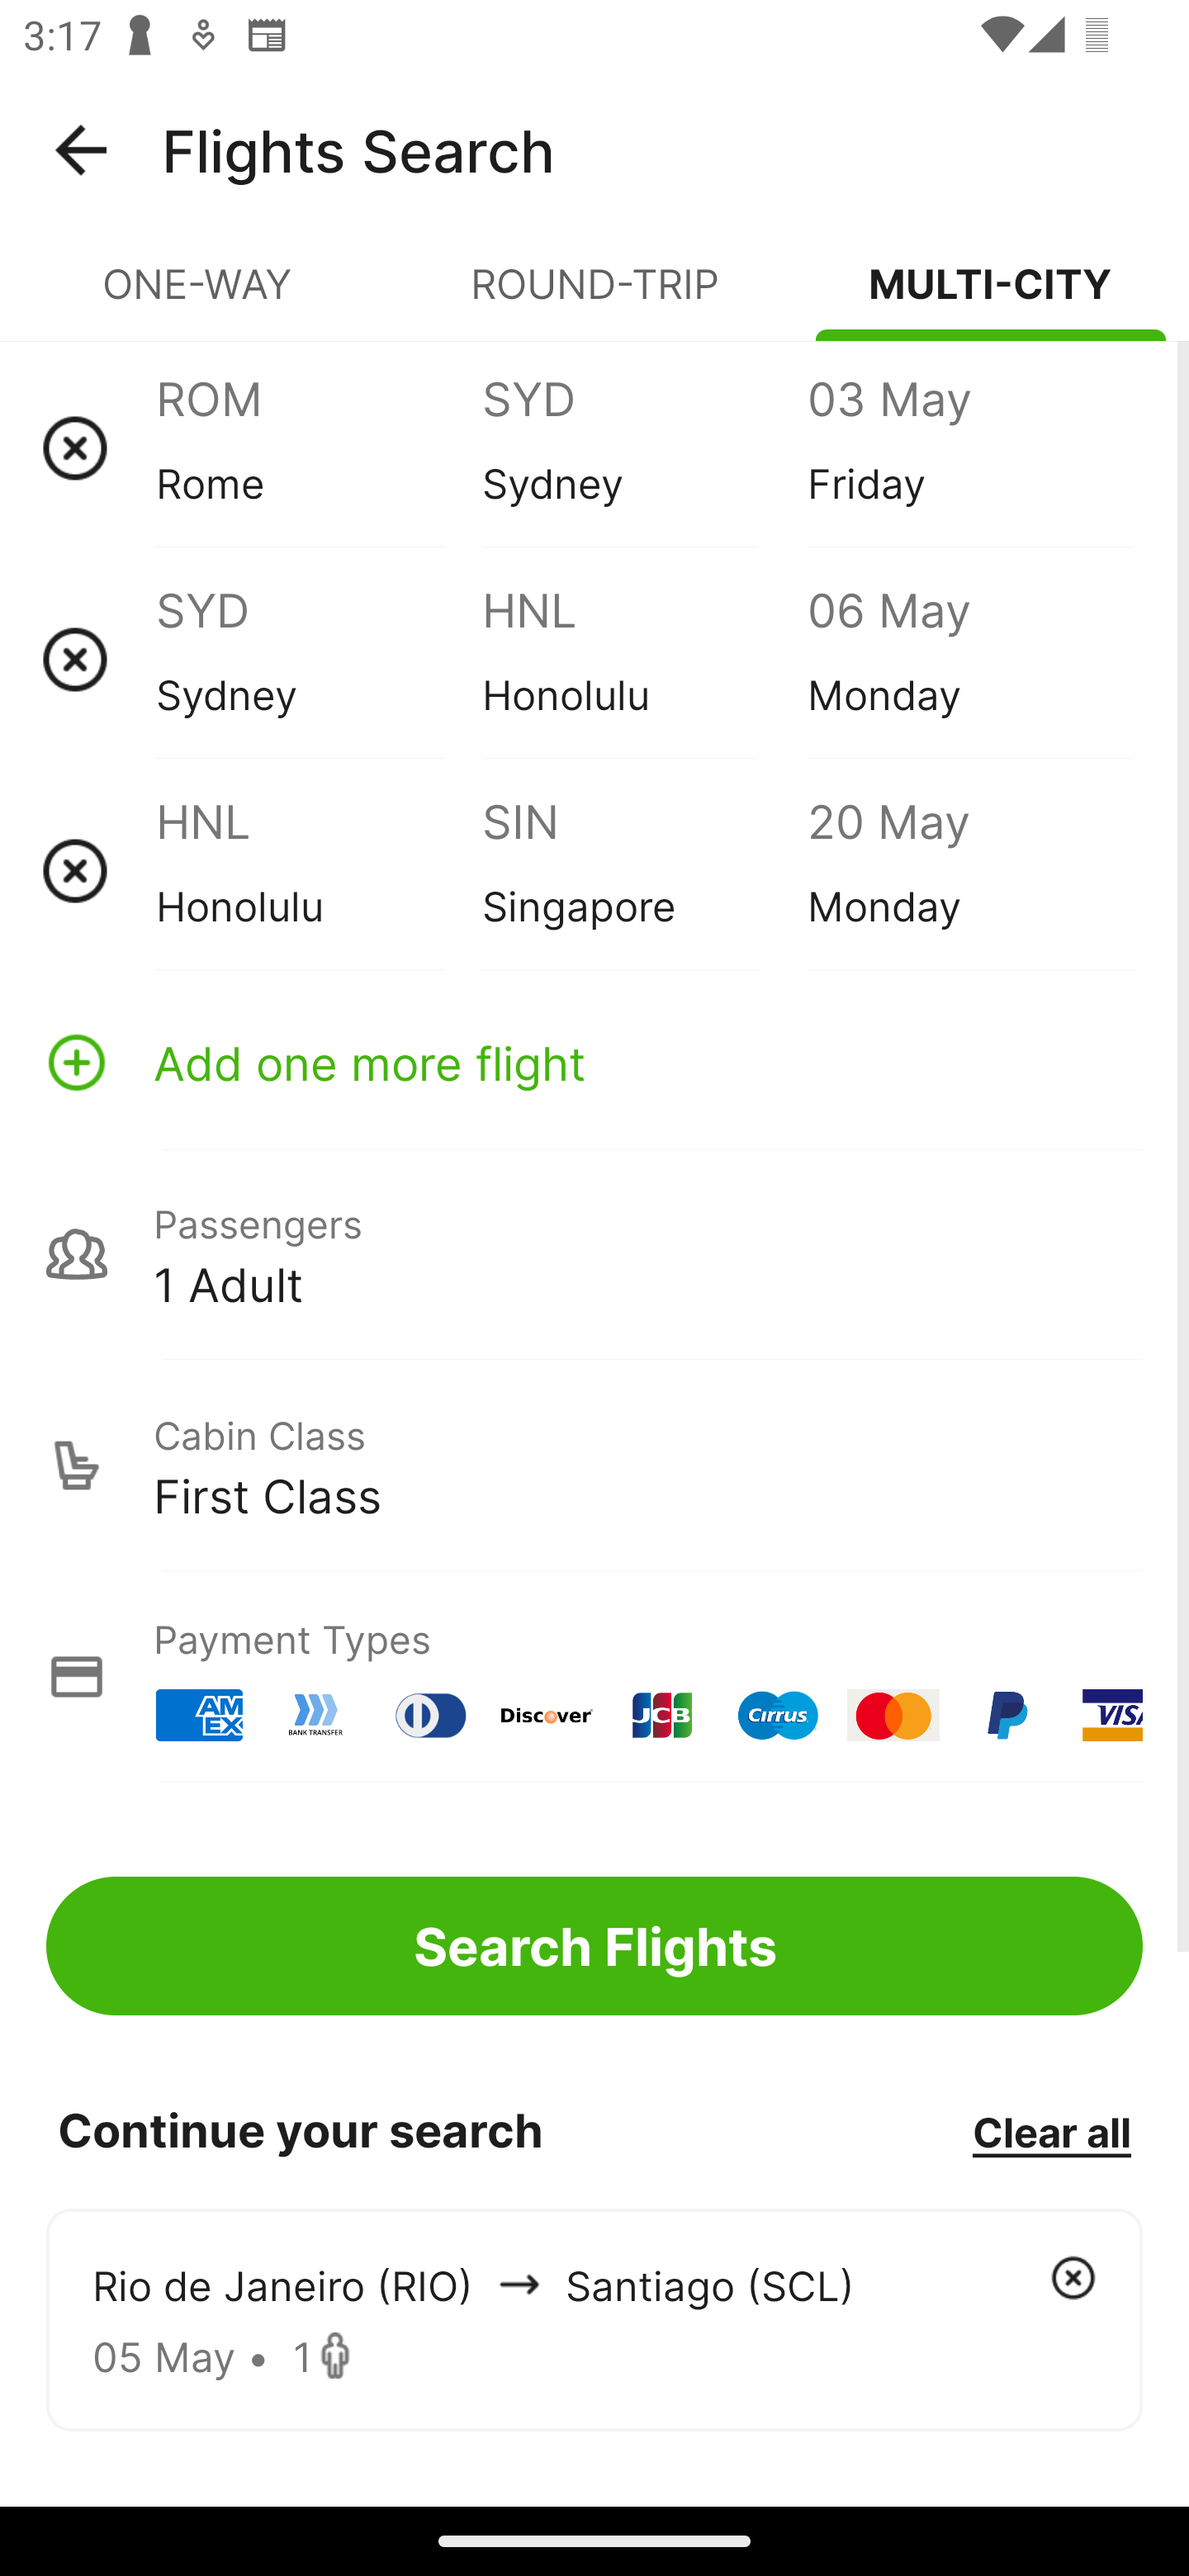 Image resolution: width=1189 pixels, height=2576 pixels. I want to click on SYD Sydney, so click(644, 447).